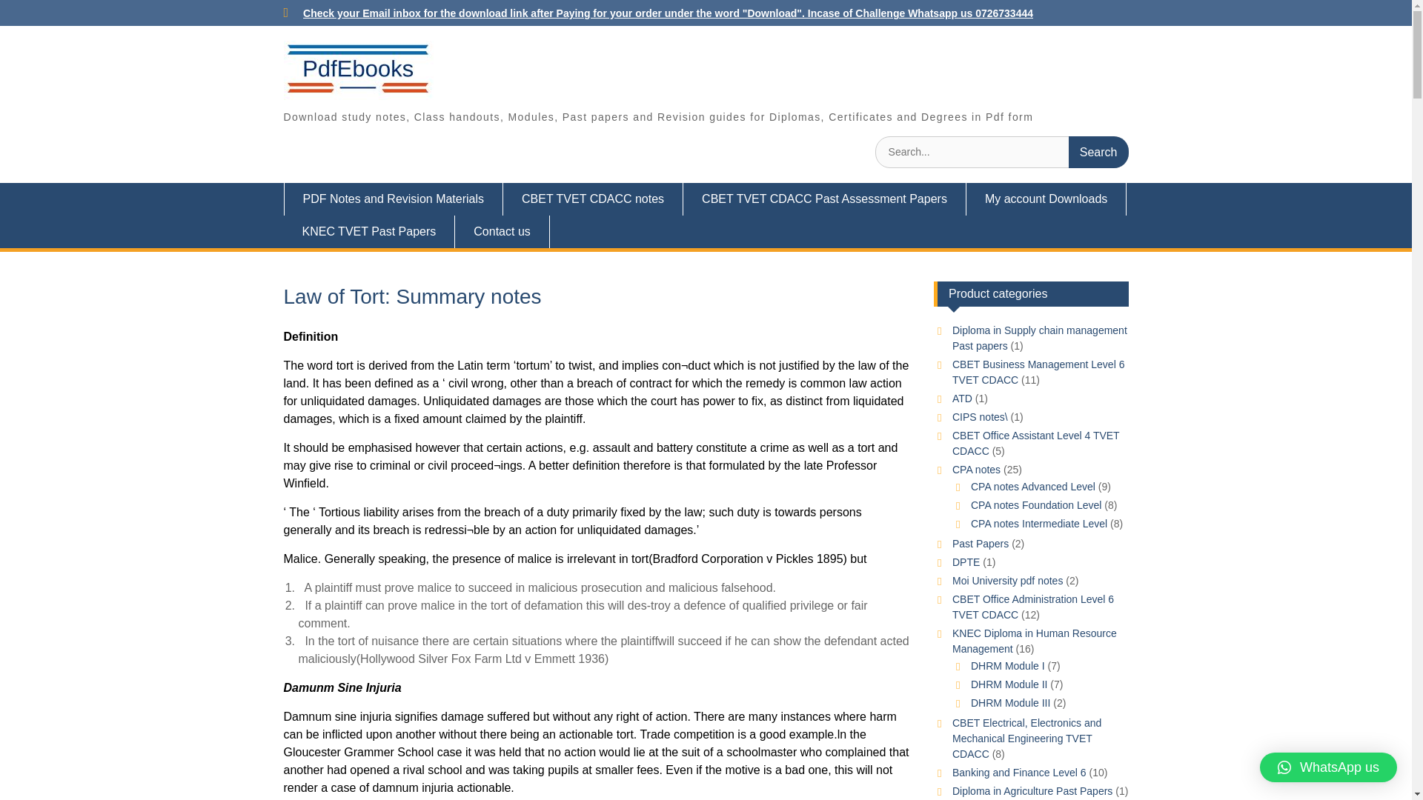  Describe the element at coordinates (1046, 199) in the screenshot. I see `My account Downloads` at that location.